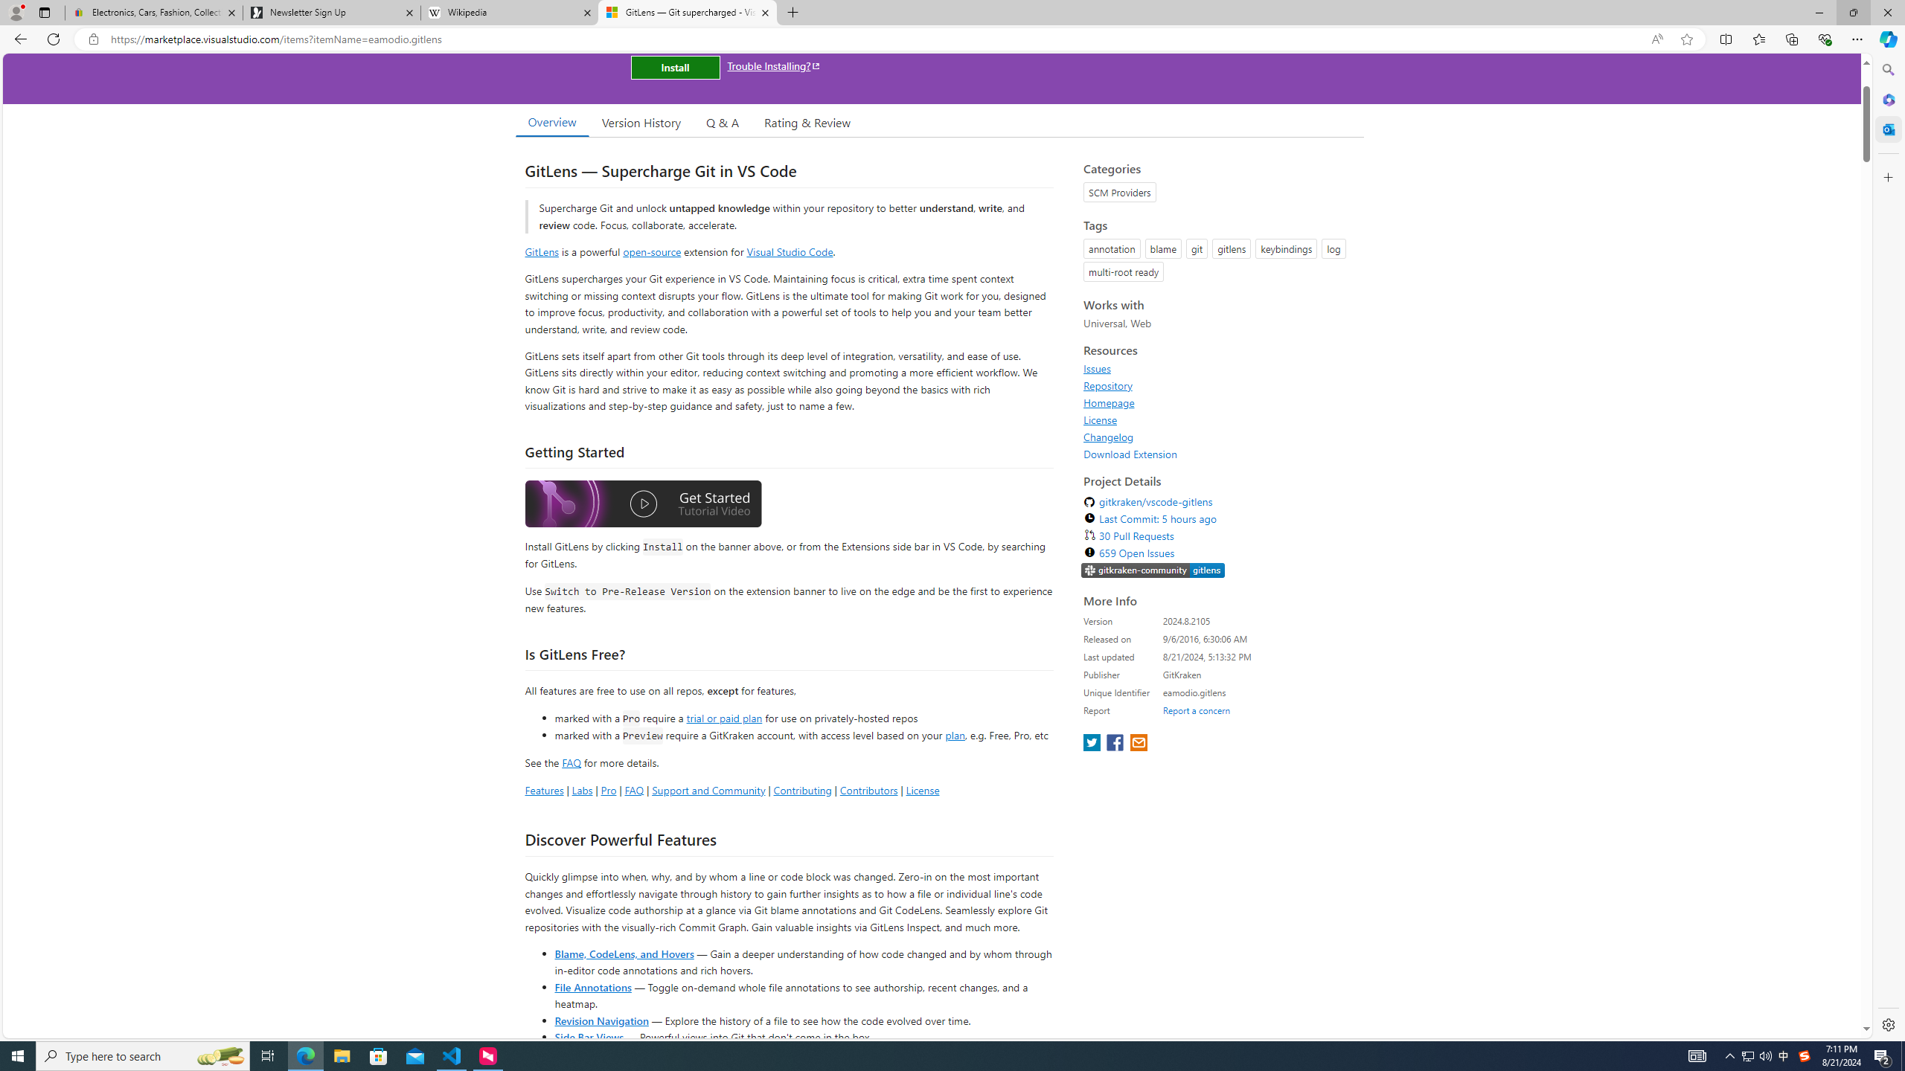 This screenshot has height=1071, width=1905. What do you see at coordinates (802, 790) in the screenshot?
I see `Contributing` at bounding box center [802, 790].